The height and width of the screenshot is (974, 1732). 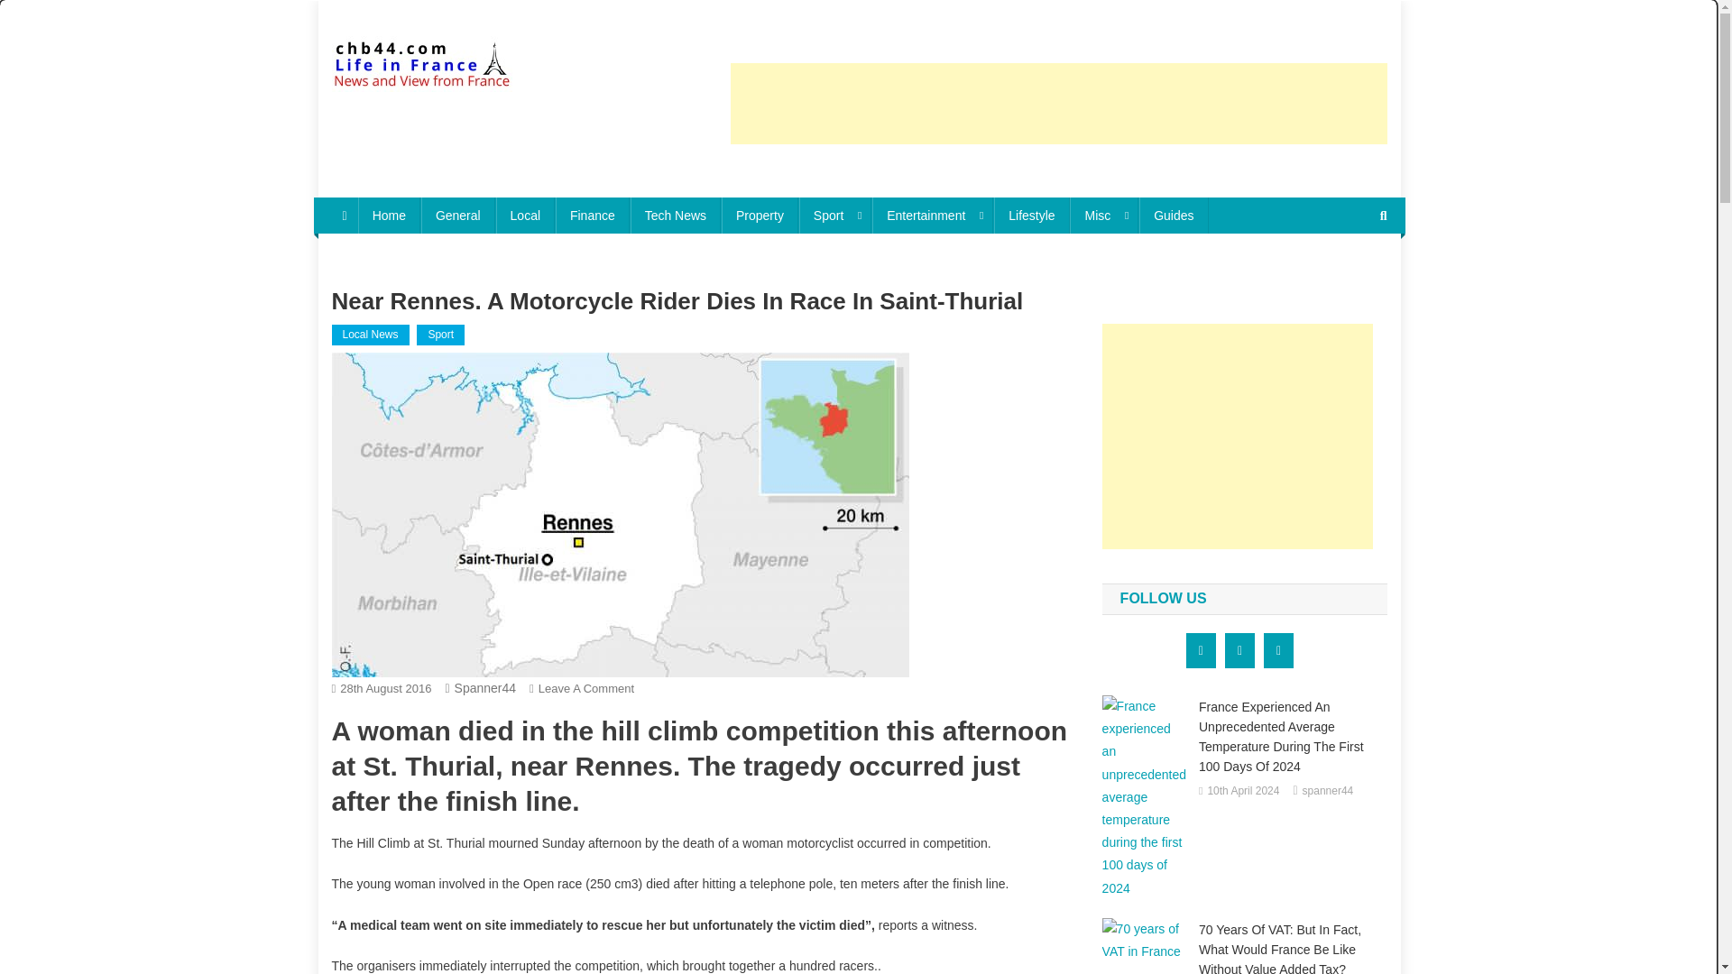 What do you see at coordinates (593, 216) in the screenshot?
I see `Finance` at bounding box center [593, 216].